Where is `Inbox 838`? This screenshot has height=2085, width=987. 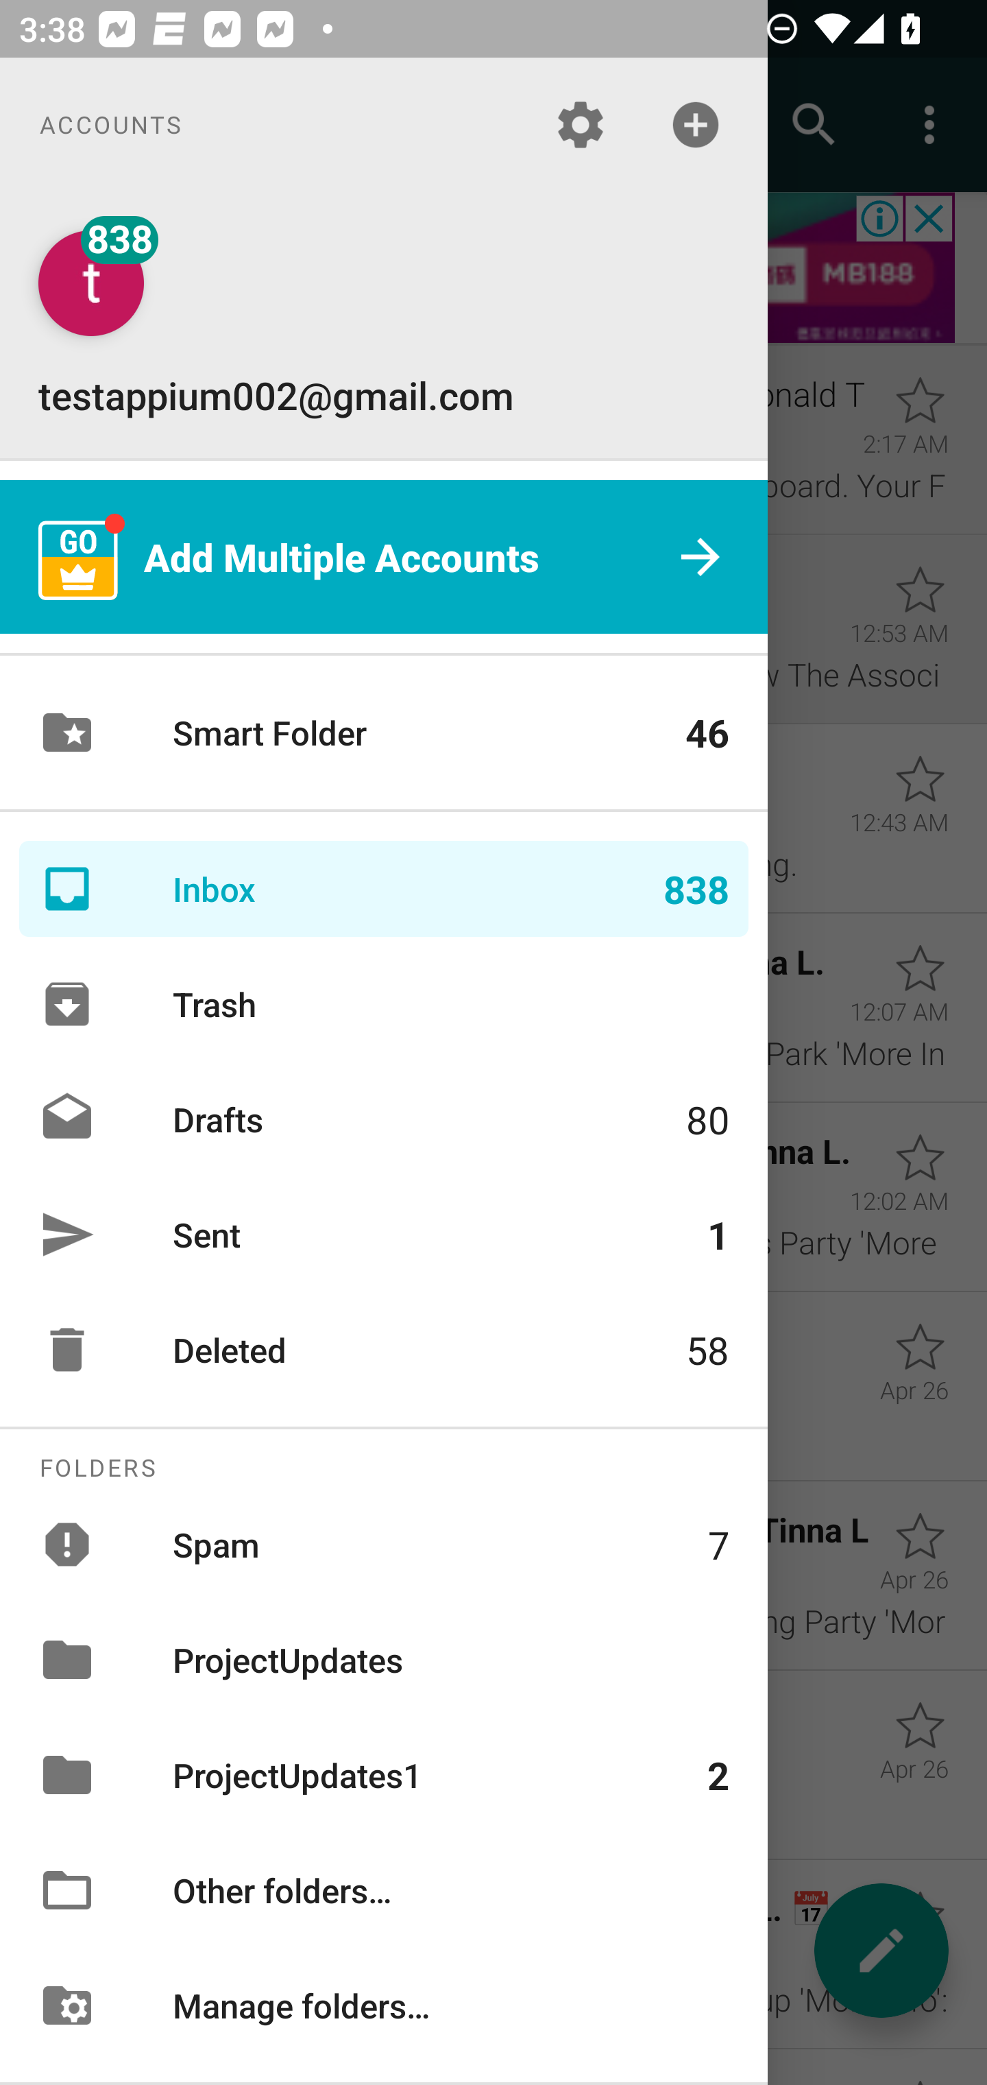 Inbox 838 is located at coordinates (384, 889).